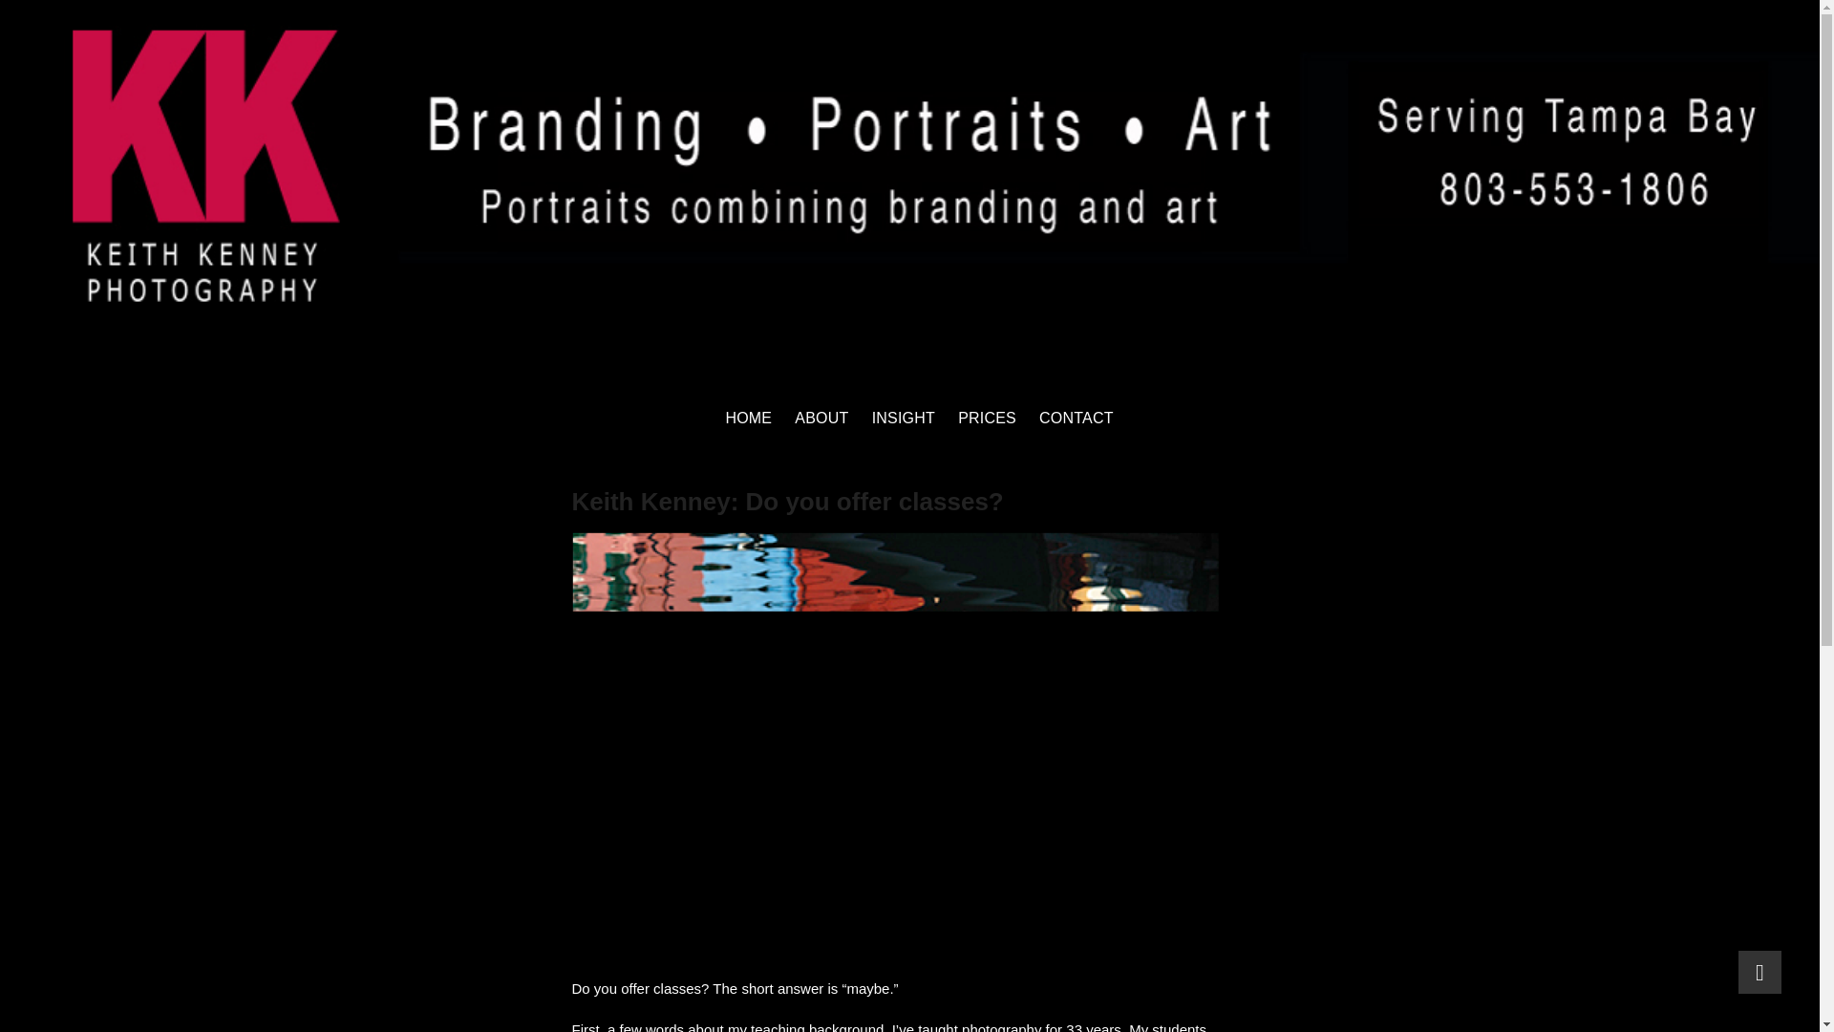 This screenshot has height=1032, width=1834. What do you see at coordinates (747, 417) in the screenshot?
I see `HOME` at bounding box center [747, 417].